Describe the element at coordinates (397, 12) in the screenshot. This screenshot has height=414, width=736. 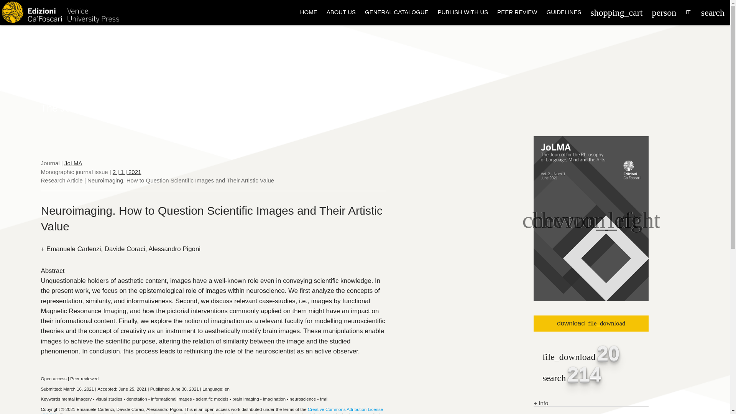
I see `GENERAL CATALOGUE` at that location.